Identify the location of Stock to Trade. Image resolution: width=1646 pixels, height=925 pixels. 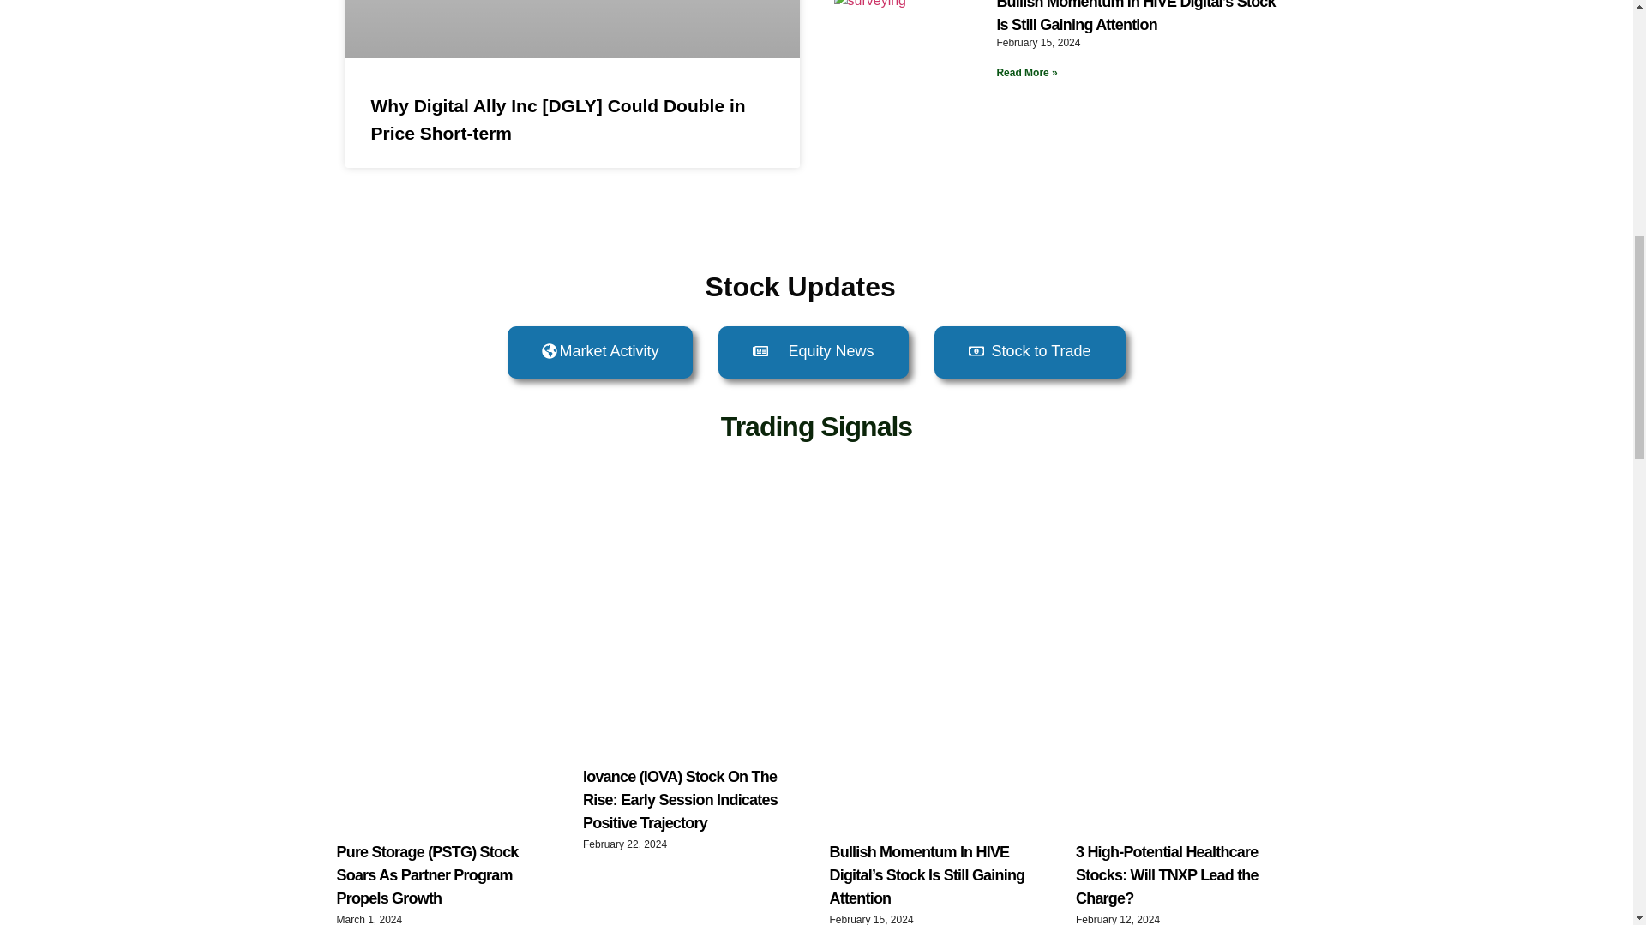
(1030, 352).